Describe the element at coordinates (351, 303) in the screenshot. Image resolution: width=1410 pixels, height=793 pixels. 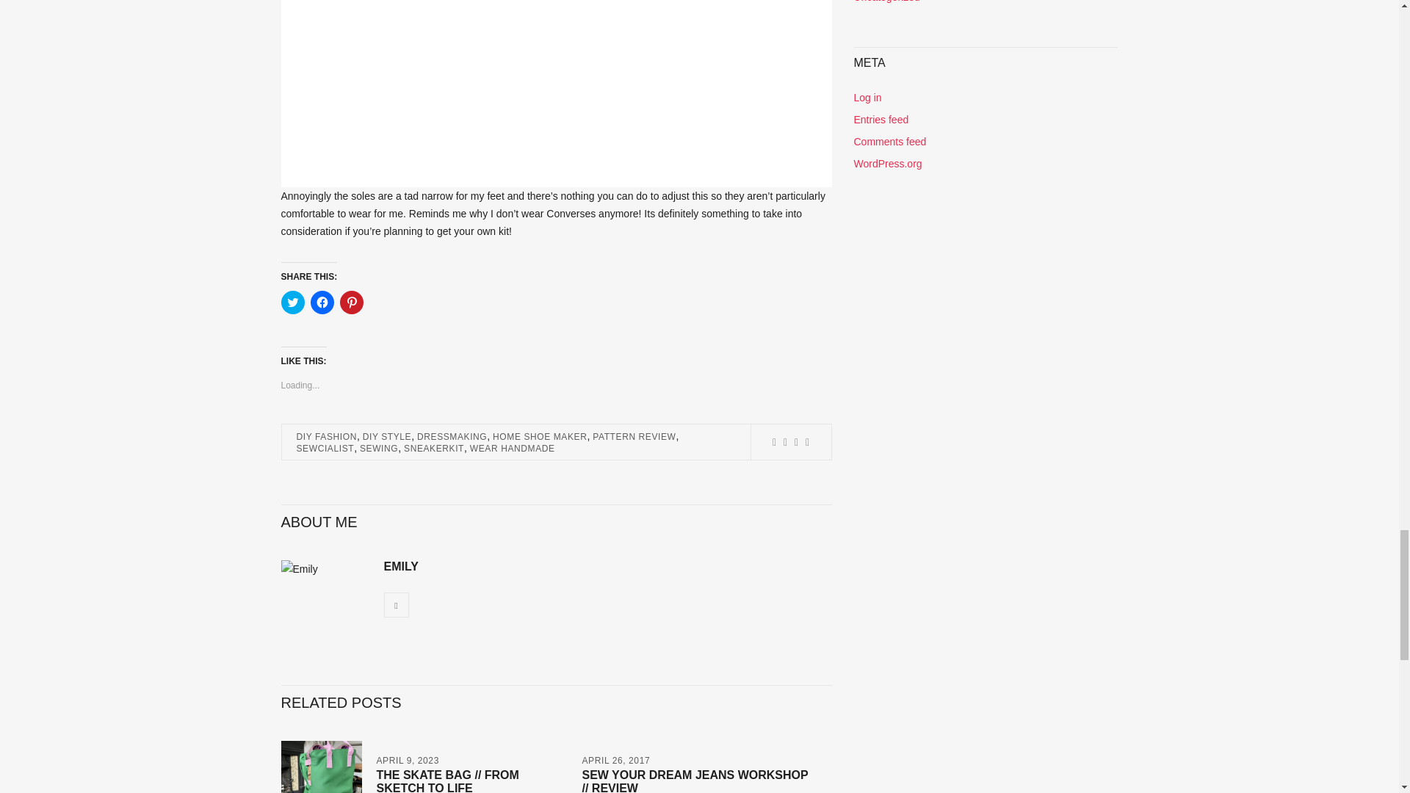
I see `Click to share on Pinterest` at that location.